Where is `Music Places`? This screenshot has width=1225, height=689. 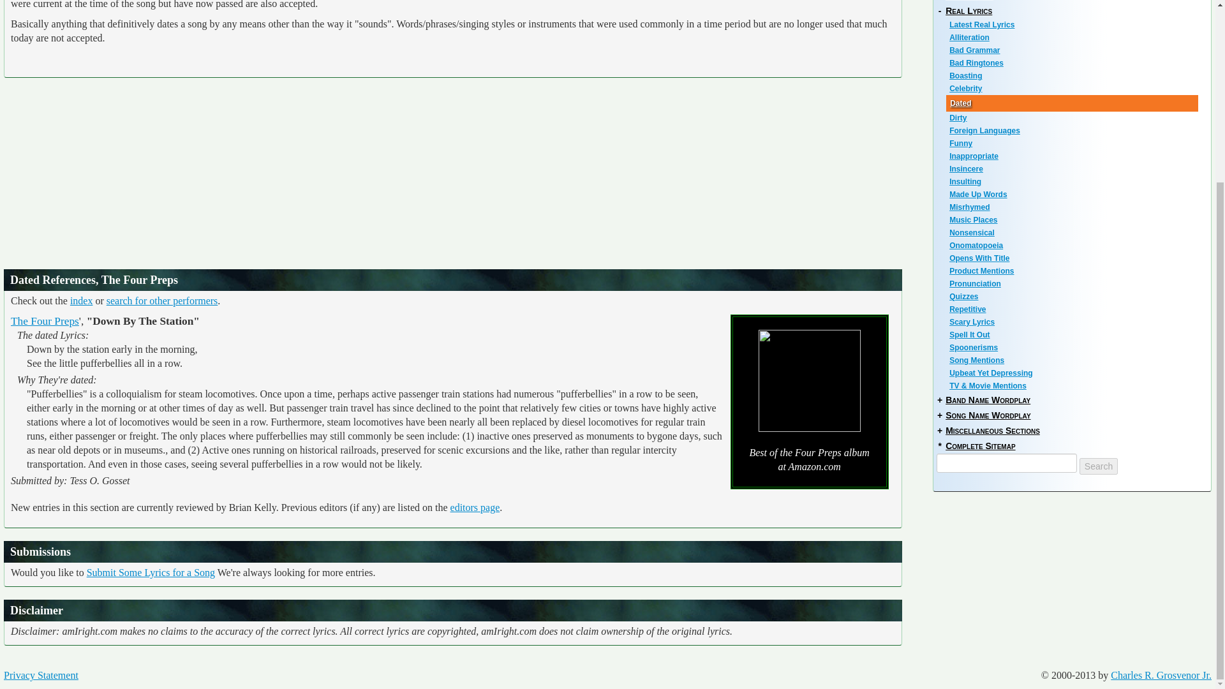 Music Places is located at coordinates (1073, 219).